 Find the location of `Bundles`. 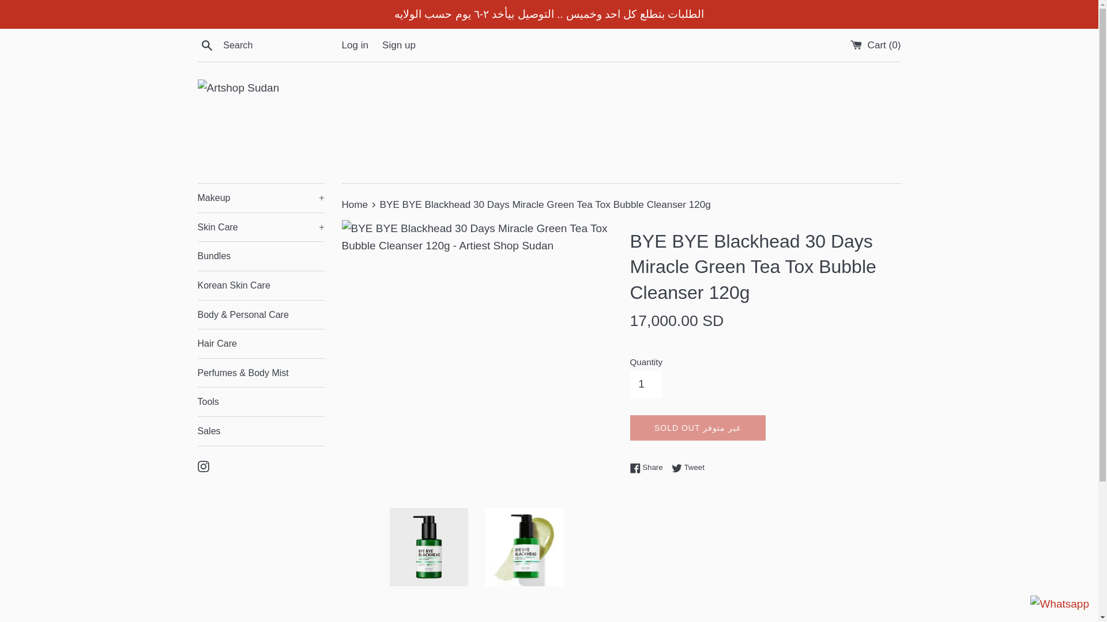

Bundles is located at coordinates (261, 256).